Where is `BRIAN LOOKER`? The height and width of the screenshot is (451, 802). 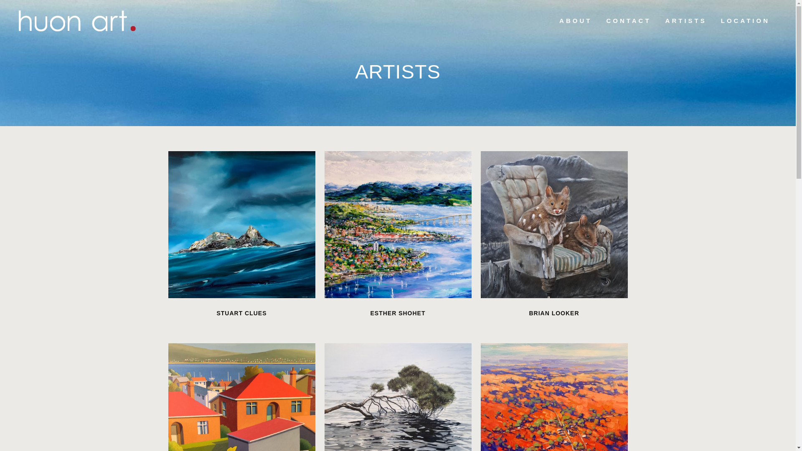 BRIAN LOOKER is located at coordinates (554, 313).